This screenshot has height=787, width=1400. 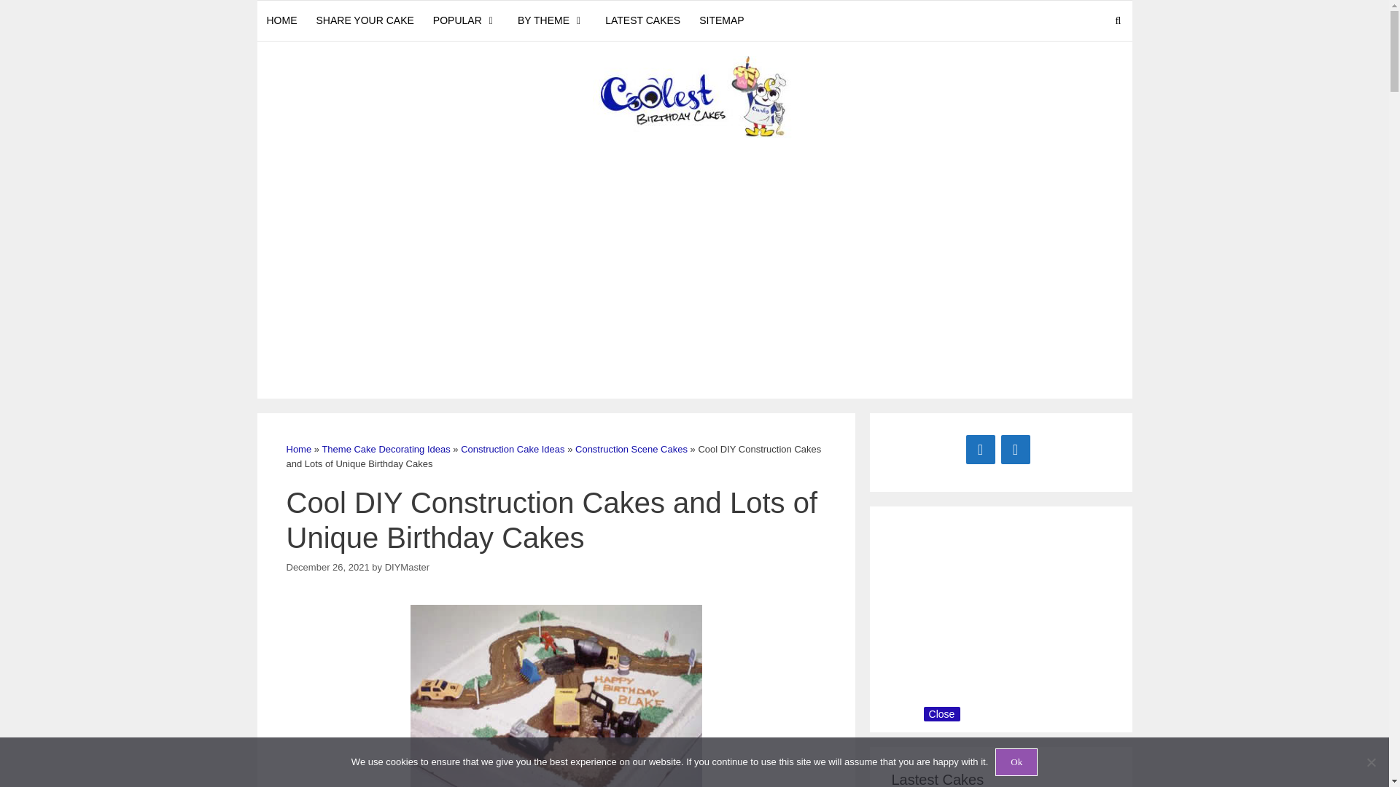 What do you see at coordinates (1000, 619) in the screenshot?
I see `3rd party ad content` at bounding box center [1000, 619].